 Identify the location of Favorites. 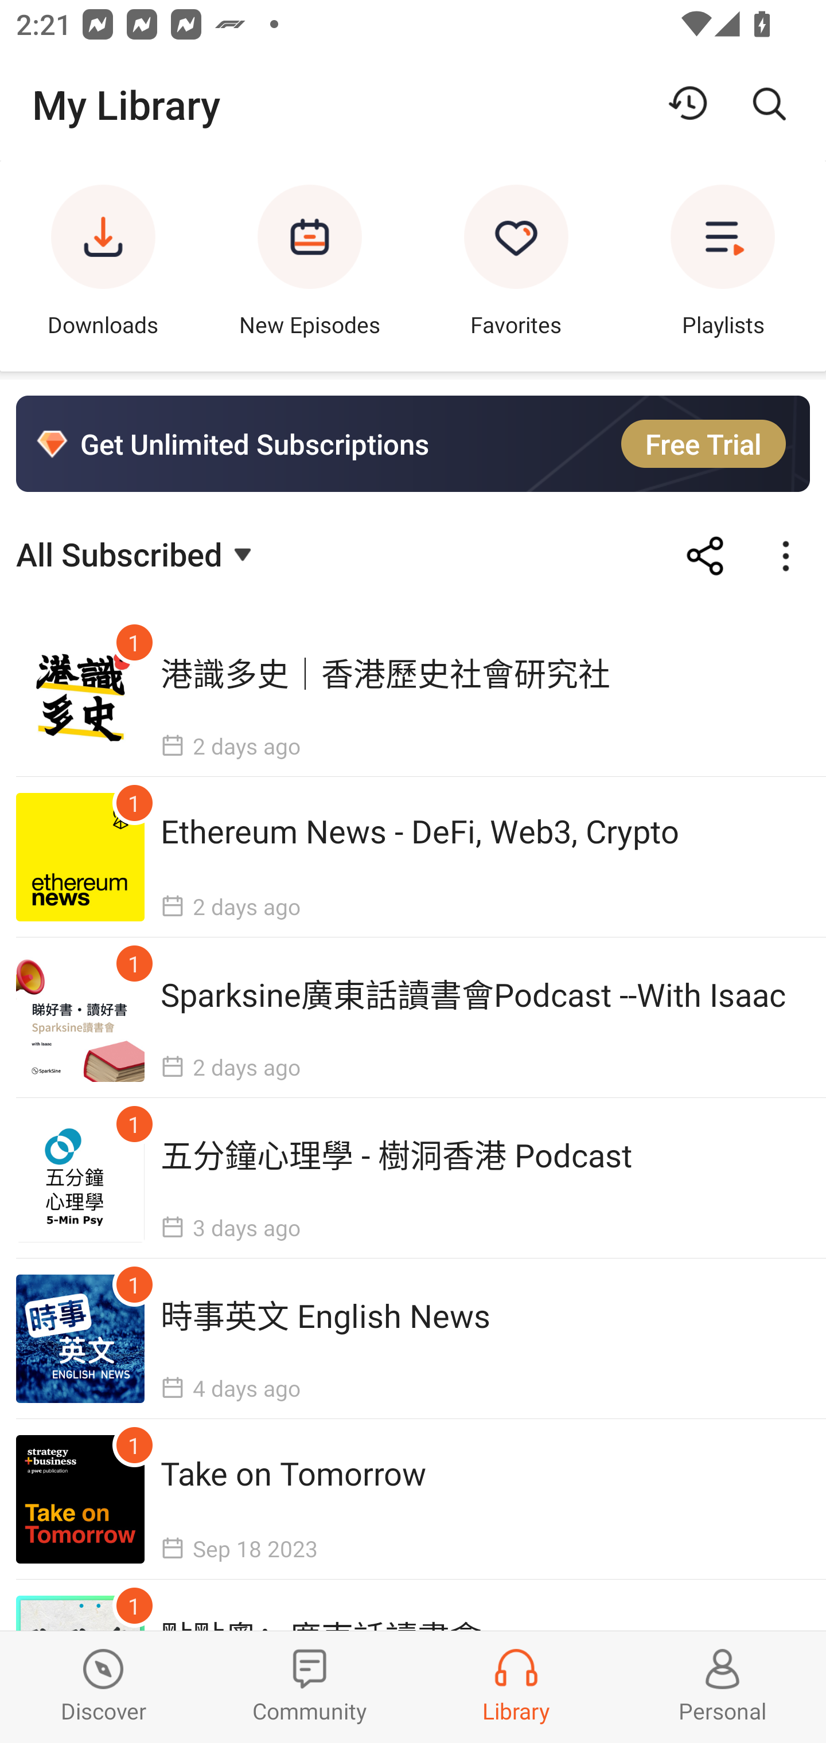
(516, 265).